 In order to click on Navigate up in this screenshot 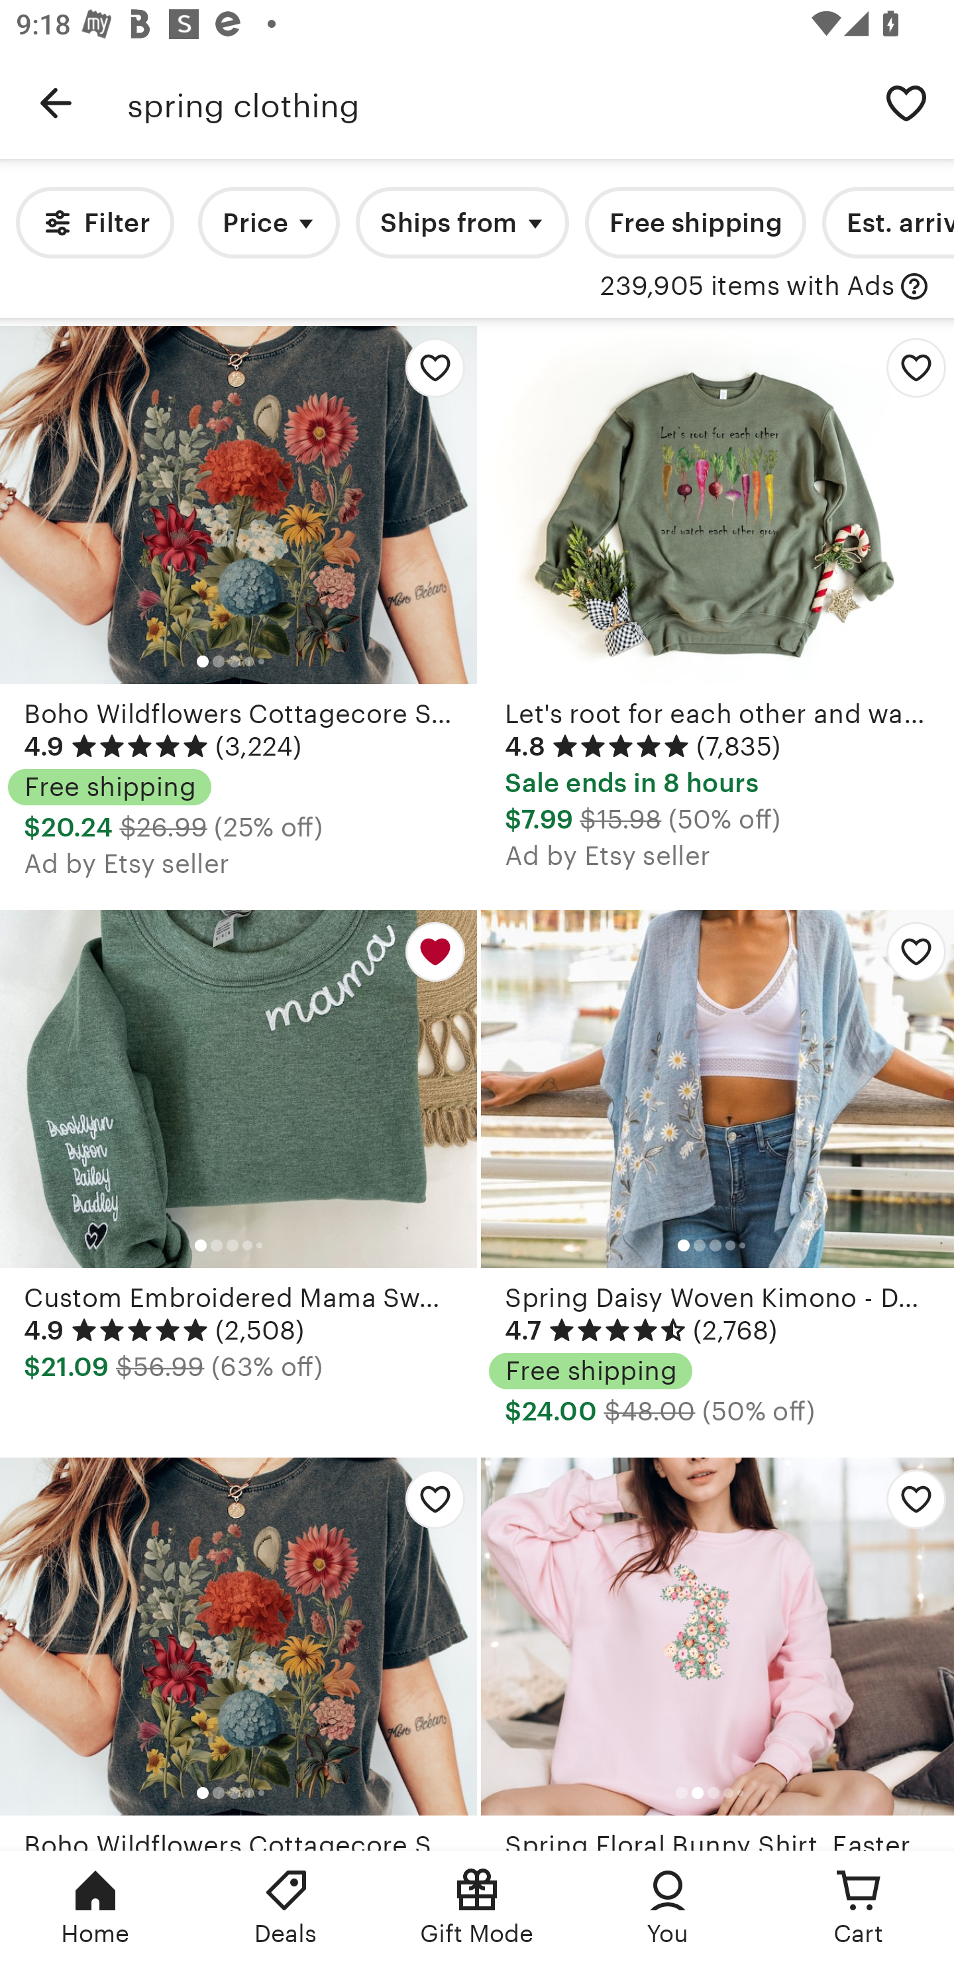, I will do `click(56, 103)`.